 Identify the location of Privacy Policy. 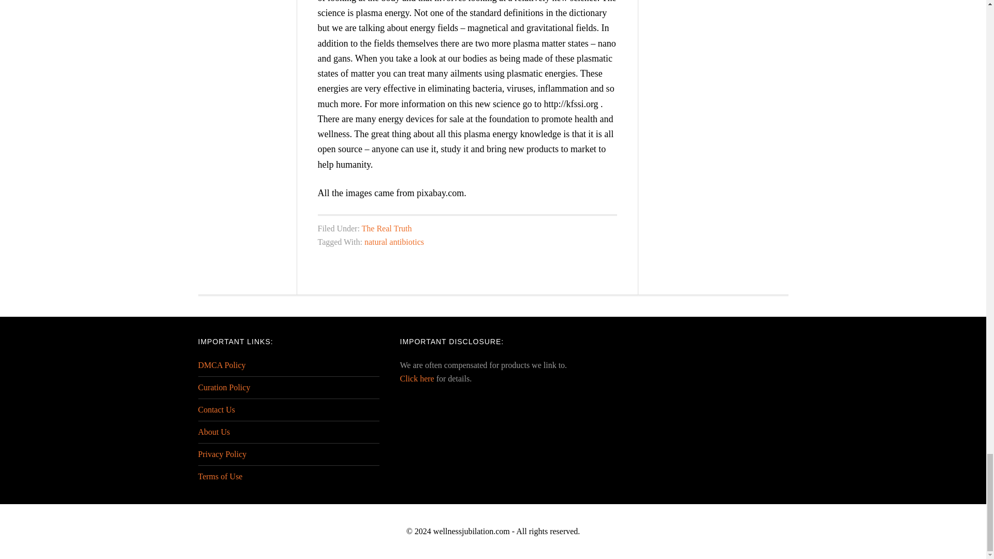
(222, 454).